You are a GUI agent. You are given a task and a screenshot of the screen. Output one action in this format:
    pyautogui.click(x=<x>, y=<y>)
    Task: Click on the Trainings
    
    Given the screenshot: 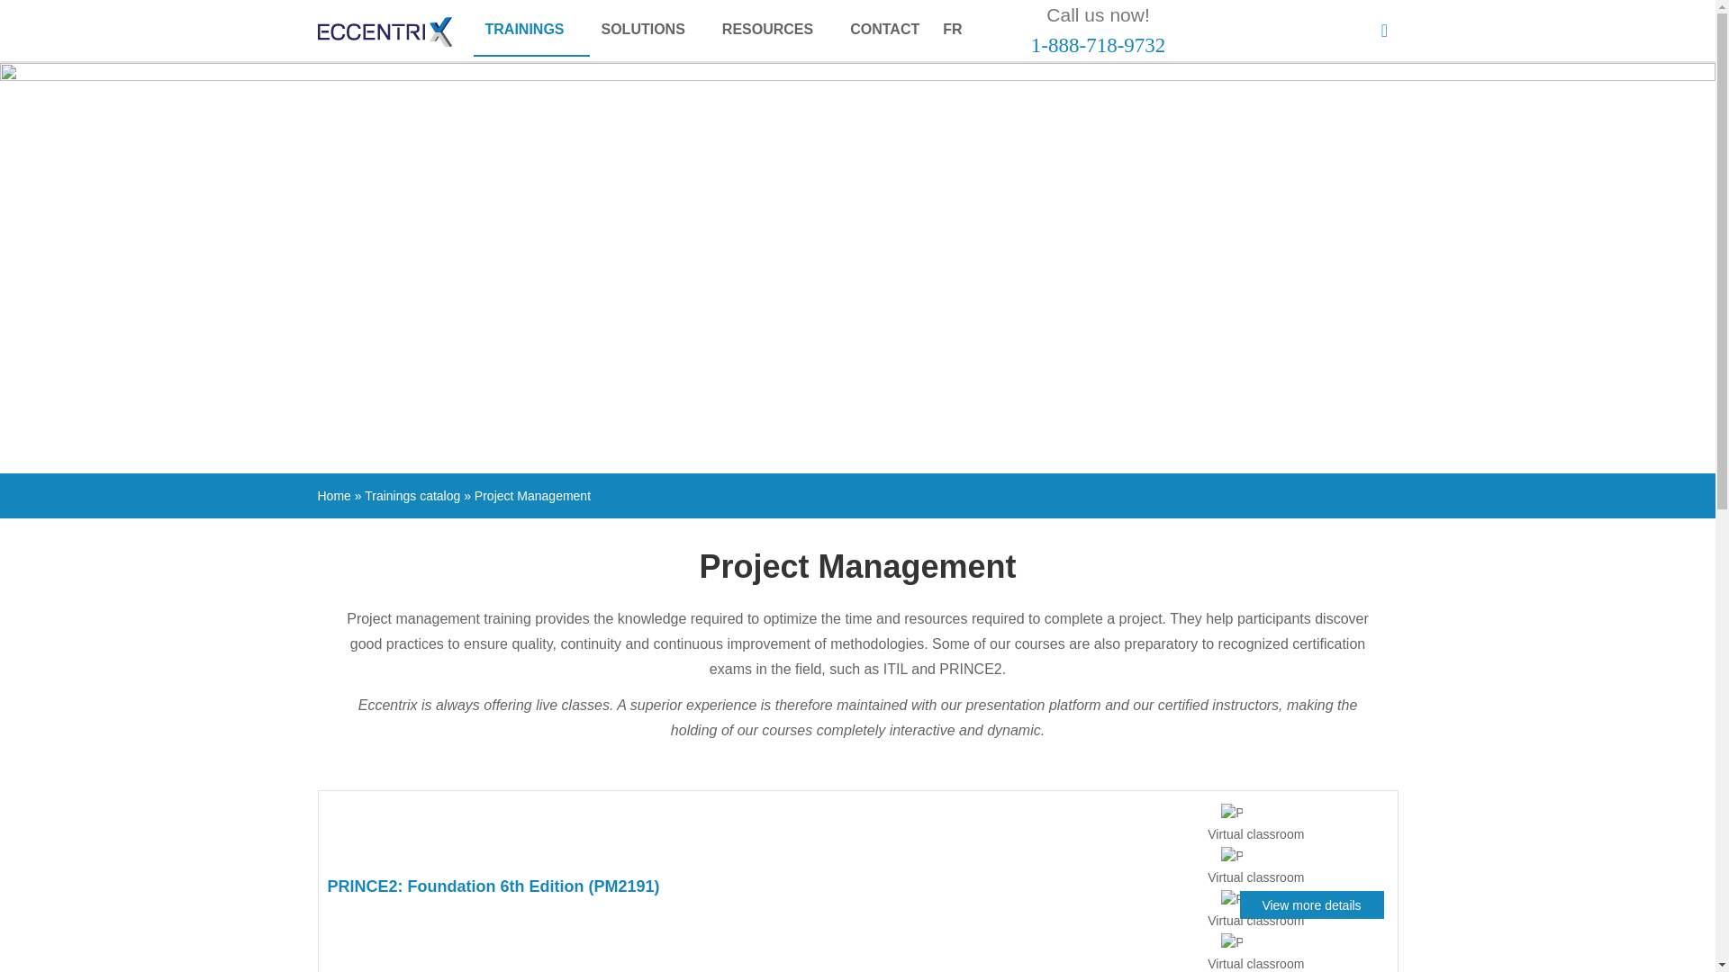 What is the action you would take?
    pyautogui.click(x=531, y=31)
    